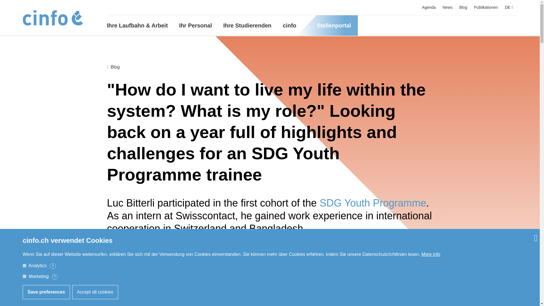  Describe the element at coordinates (429, 7) in the screenshot. I see `Agenda` at that location.